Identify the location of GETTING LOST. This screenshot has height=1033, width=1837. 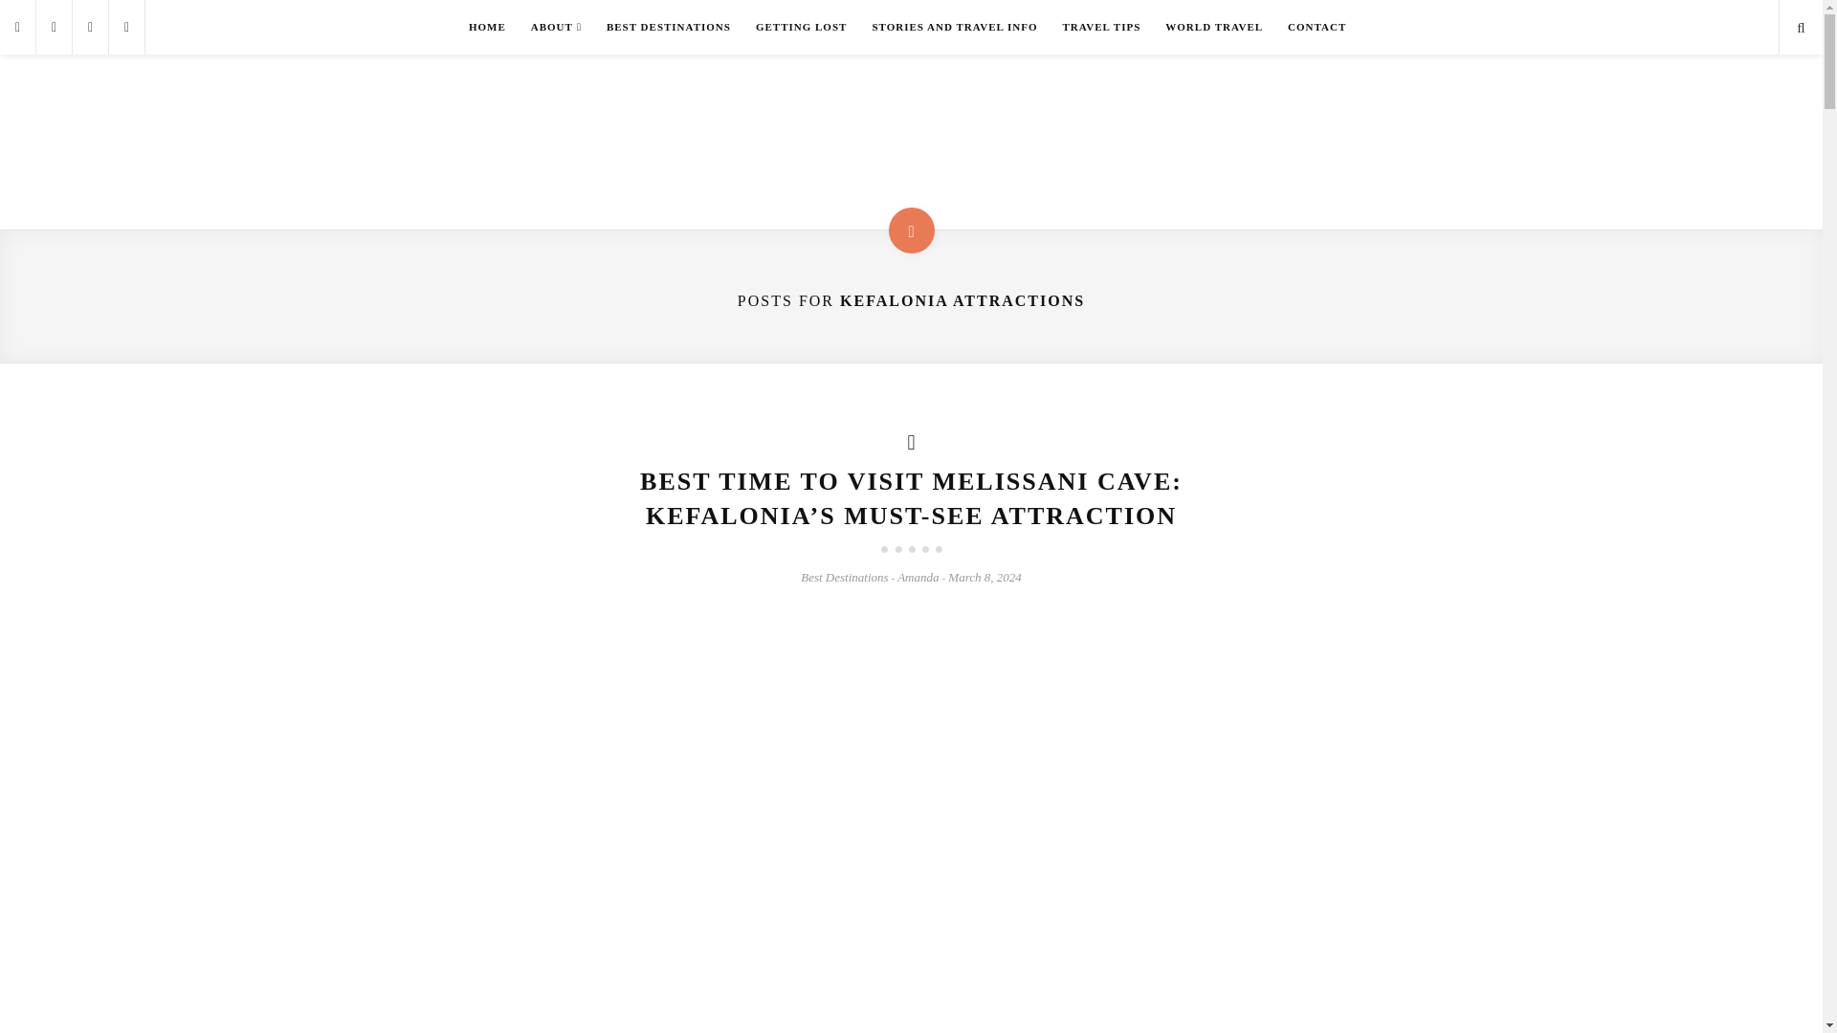
(802, 27).